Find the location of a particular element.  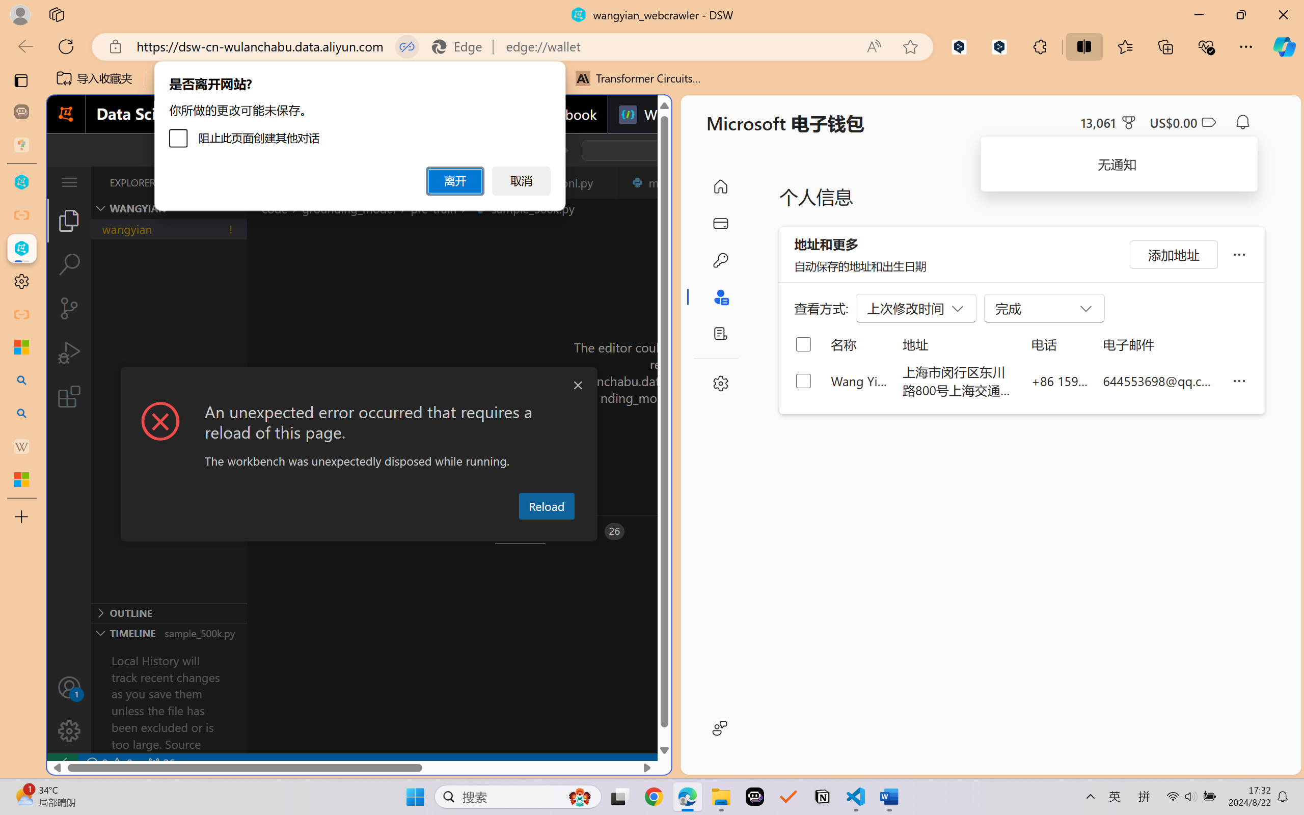

Microsoft security help and learning is located at coordinates (21, 347).